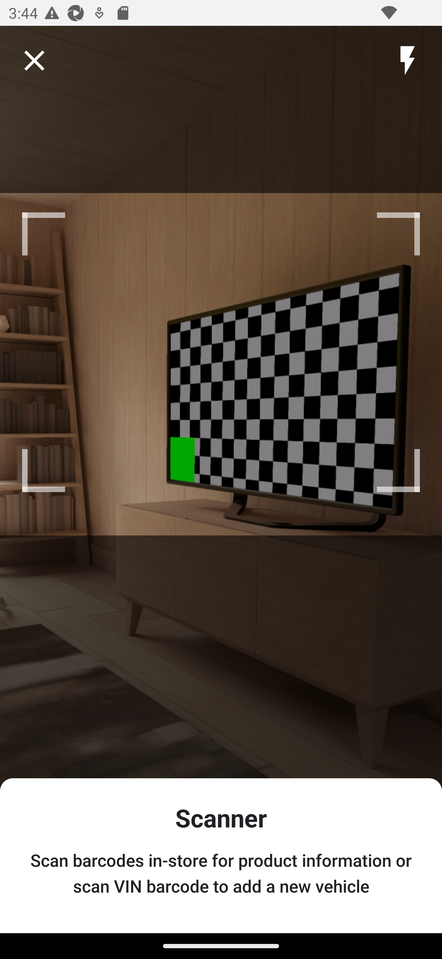 This screenshot has width=442, height=959. What do you see at coordinates (34, 60) in the screenshot?
I see `` at bounding box center [34, 60].